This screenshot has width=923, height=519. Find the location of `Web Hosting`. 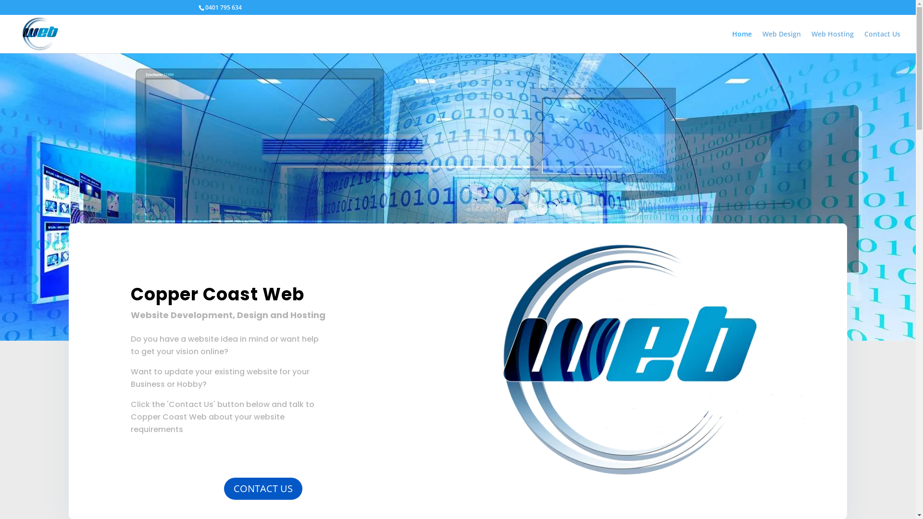

Web Hosting is located at coordinates (833, 42).